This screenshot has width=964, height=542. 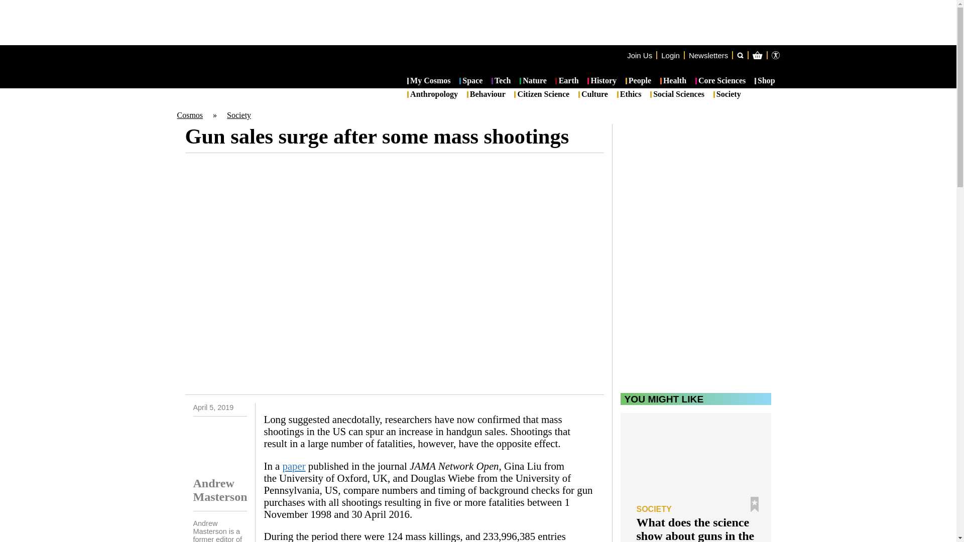 What do you see at coordinates (432, 94) in the screenshot?
I see `Anthropology` at bounding box center [432, 94].